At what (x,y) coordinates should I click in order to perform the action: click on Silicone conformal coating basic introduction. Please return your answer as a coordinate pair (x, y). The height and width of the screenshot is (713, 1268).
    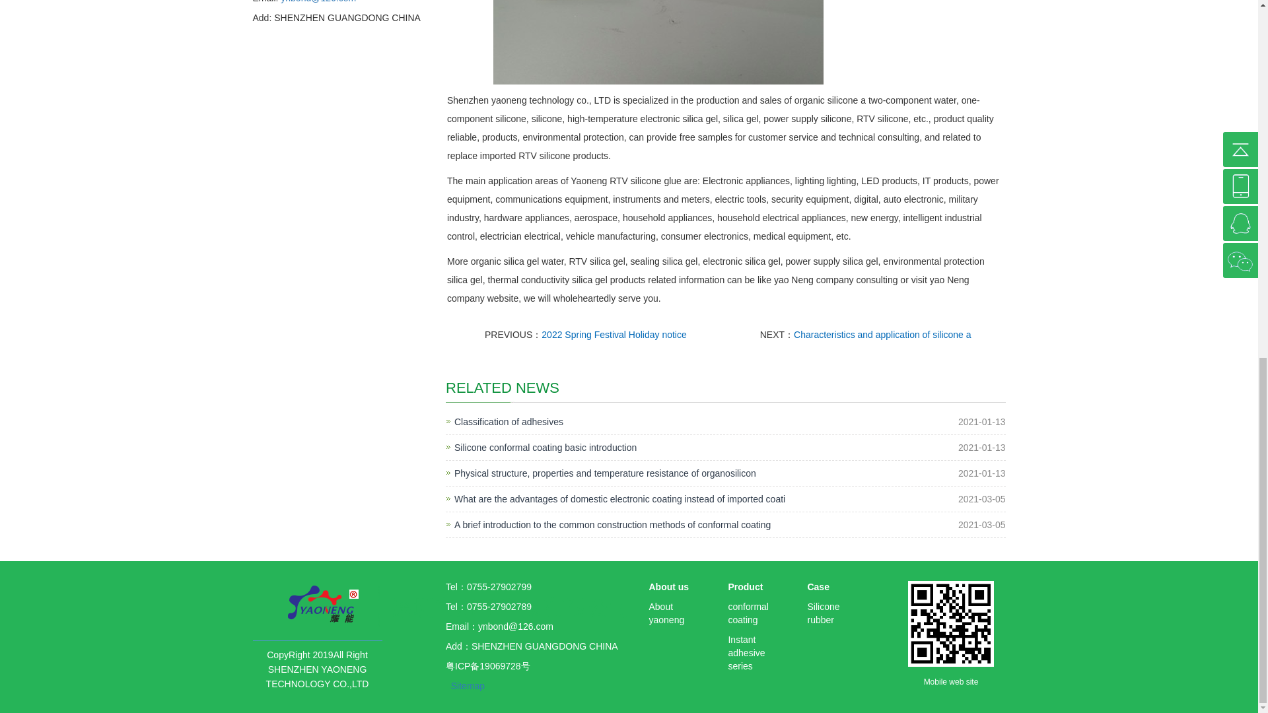
    Looking at the image, I should click on (545, 448).